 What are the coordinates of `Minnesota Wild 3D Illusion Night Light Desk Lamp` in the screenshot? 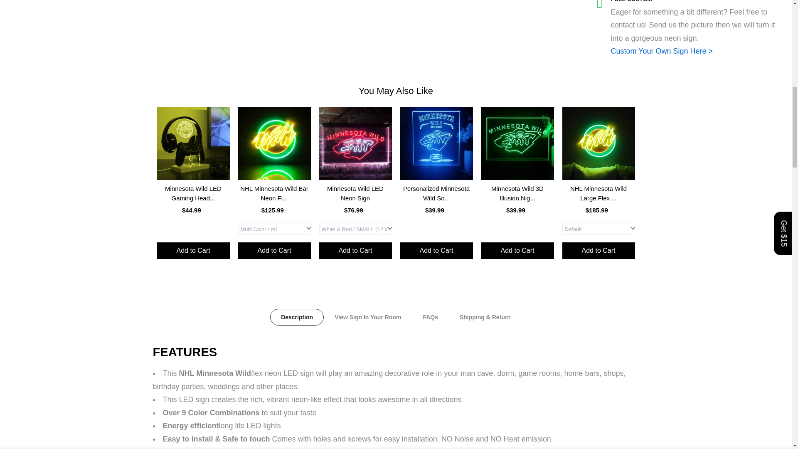 It's located at (517, 201).